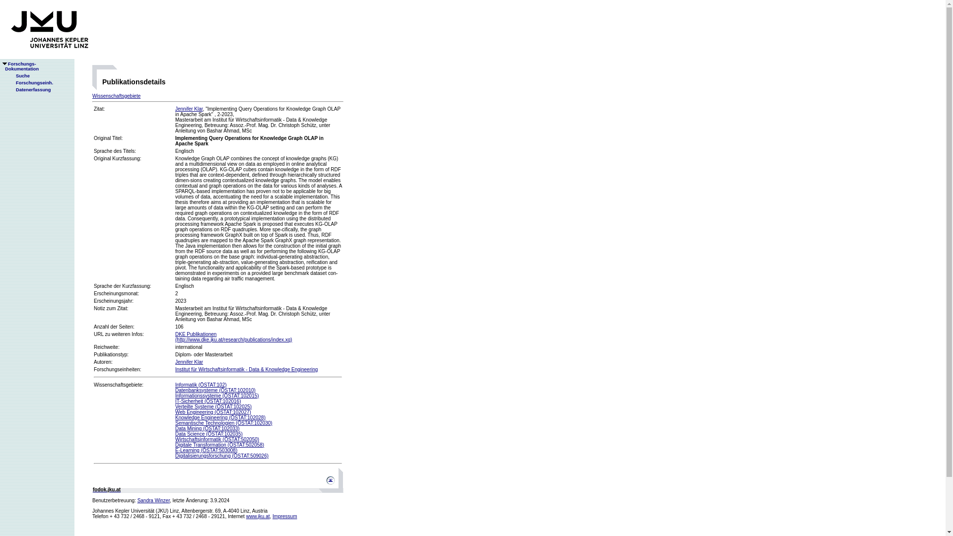  What do you see at coordinates (106, 489) in the screenshot?
I see `fodok.jku.at` at bounding box center [106, 489].